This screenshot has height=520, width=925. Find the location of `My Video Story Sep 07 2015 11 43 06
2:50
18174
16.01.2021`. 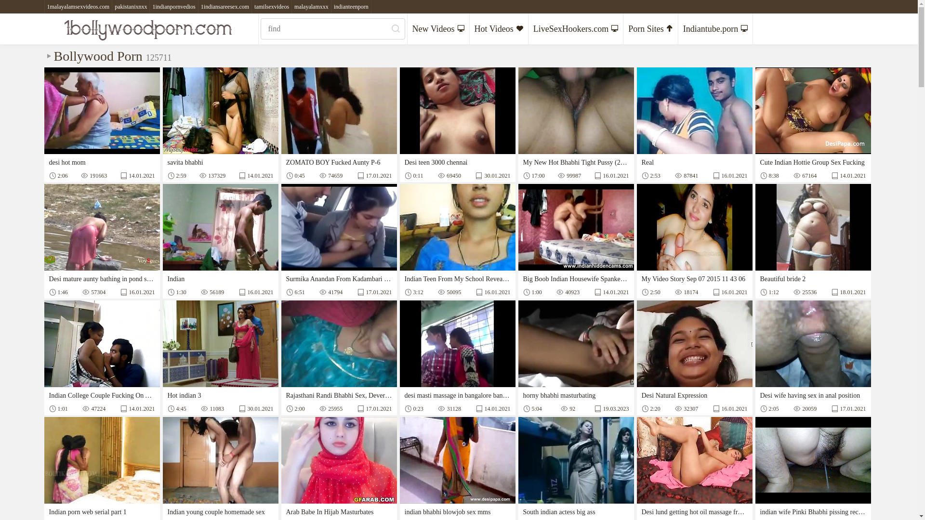

My Video Story Sep 07 2015 11 43 06
2:50
18174
16.01.2021 is located at coordinates (695, 241).